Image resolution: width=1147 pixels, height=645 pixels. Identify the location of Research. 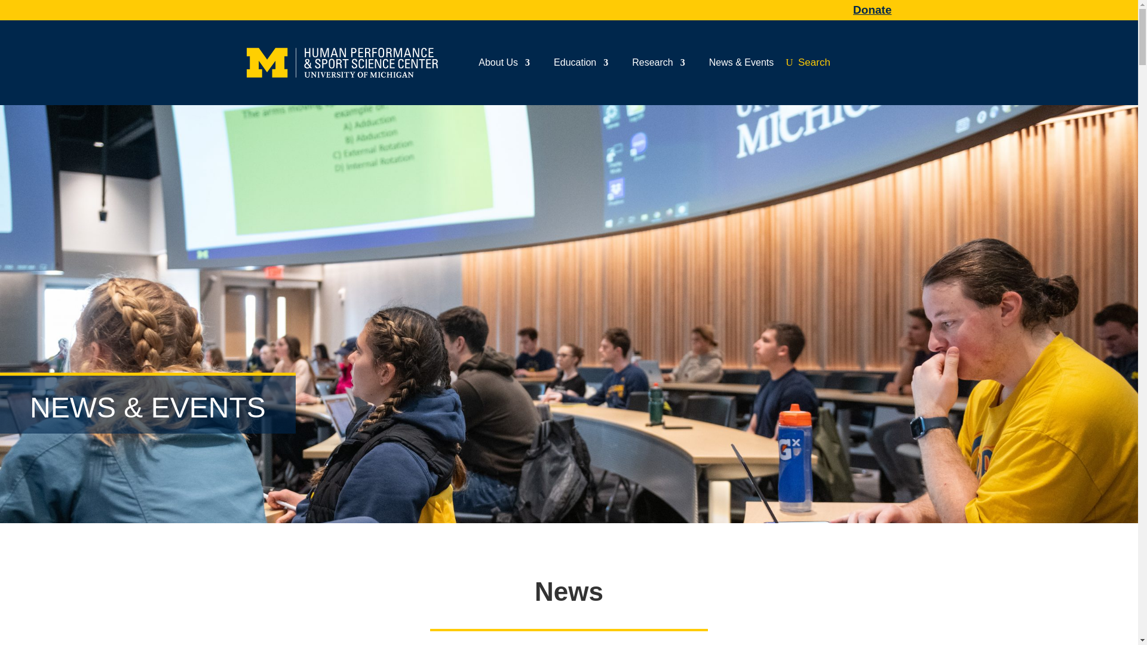
(658, 65).